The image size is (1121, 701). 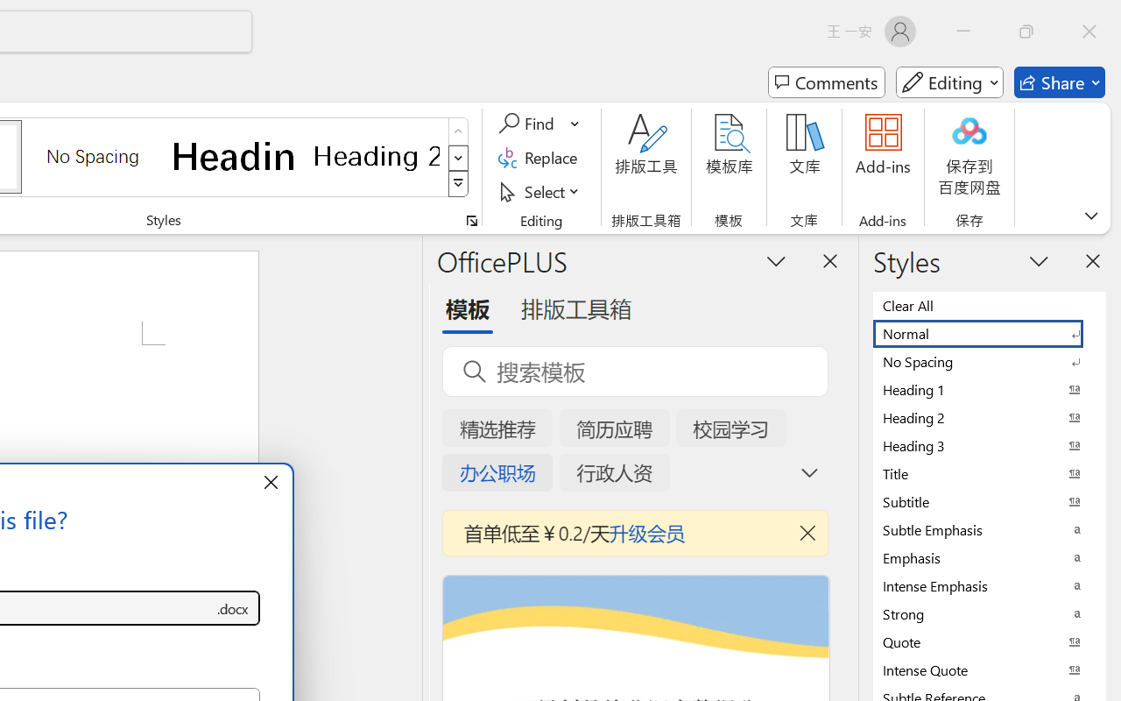 What do you see at coordinates (827, 82) in the screenshot?
I see `Comments` at bounding box center [827, 82].